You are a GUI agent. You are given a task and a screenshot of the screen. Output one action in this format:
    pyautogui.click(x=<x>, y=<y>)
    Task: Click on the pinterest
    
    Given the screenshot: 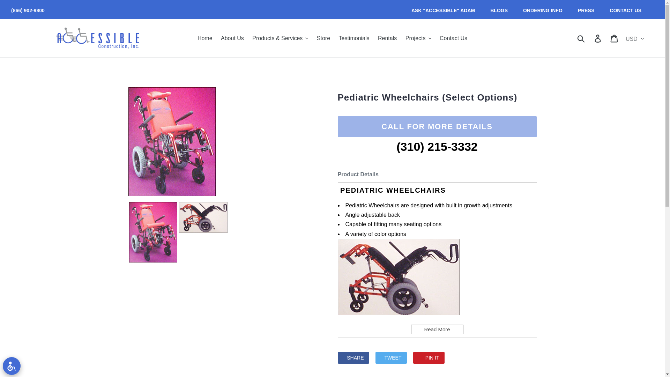 What is the action you would take?
    pyautogui.click(x=429, y=357)
    